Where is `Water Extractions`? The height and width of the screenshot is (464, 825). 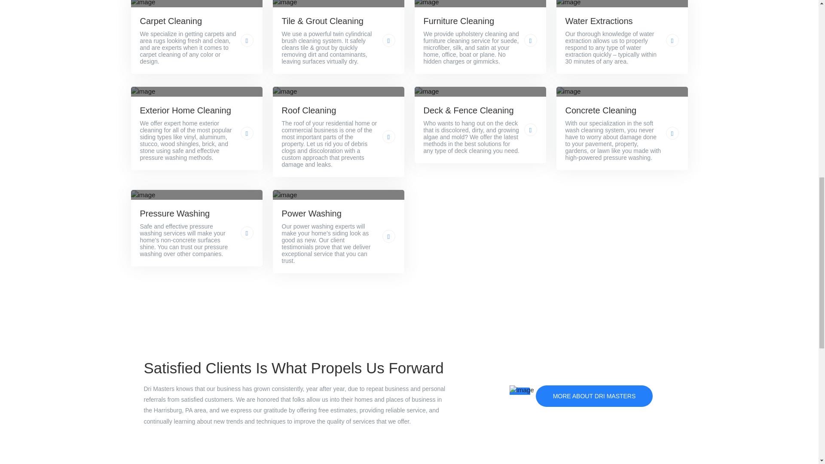 Water Extractions is located at coordinates (613, 21).